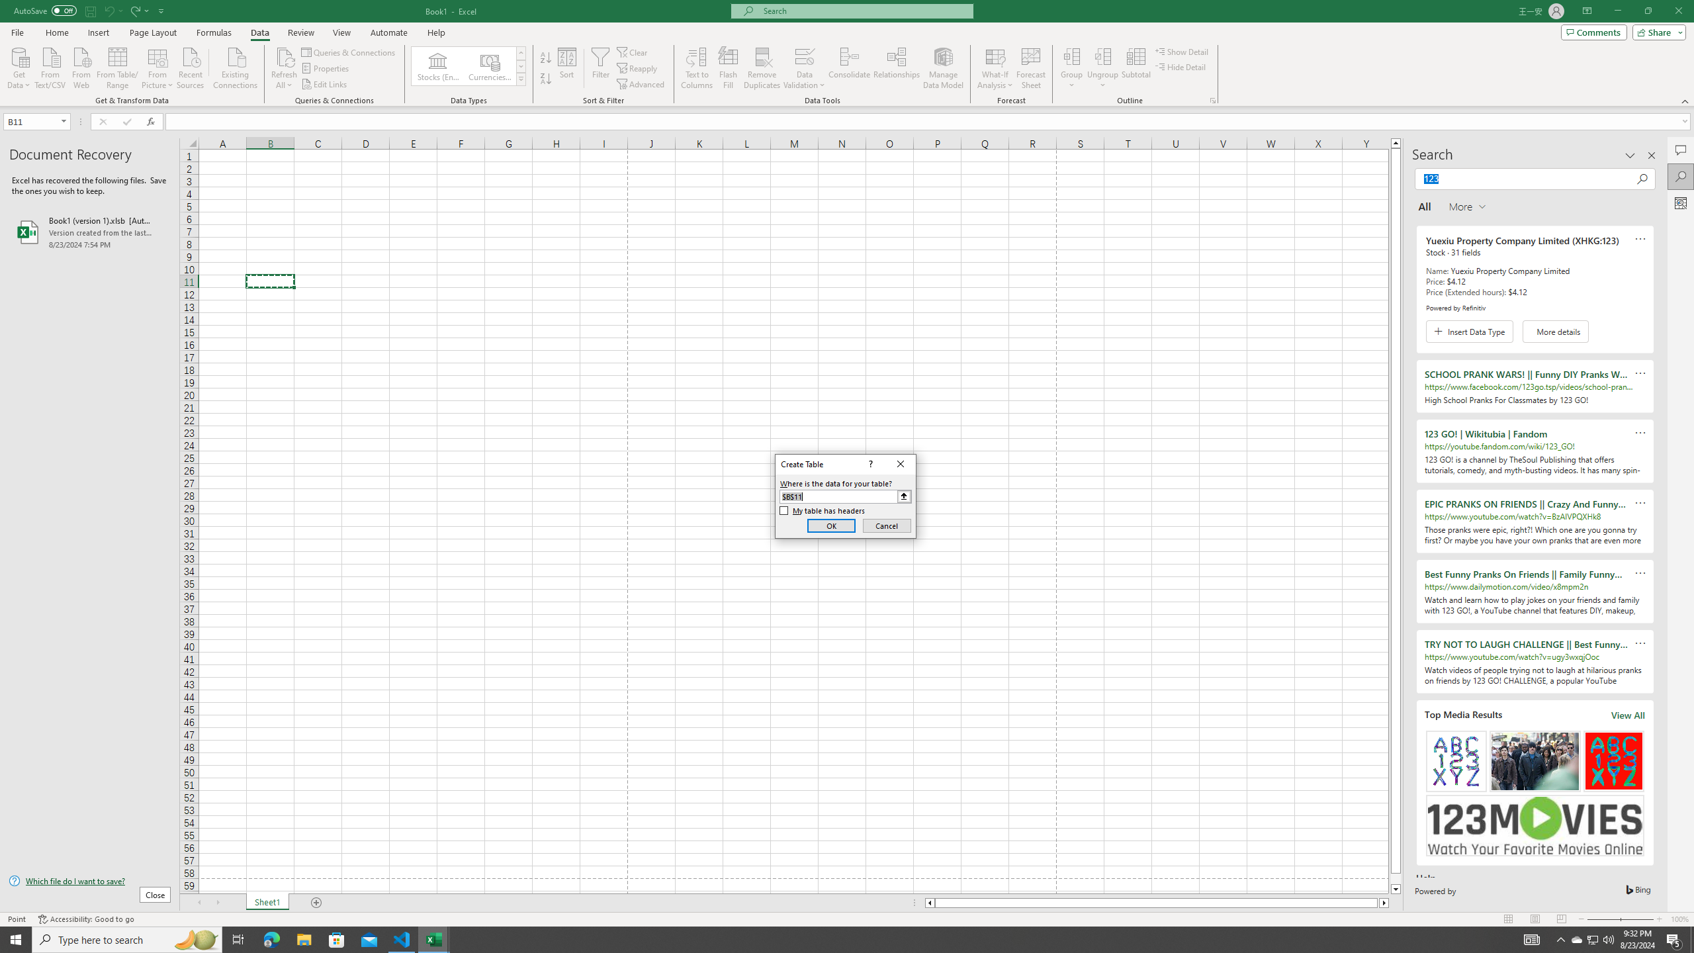 This screenshot has height=953, width=1694. Describe the element at coordinates (389, 32) in the screenshot. I see `Automate` at that location.